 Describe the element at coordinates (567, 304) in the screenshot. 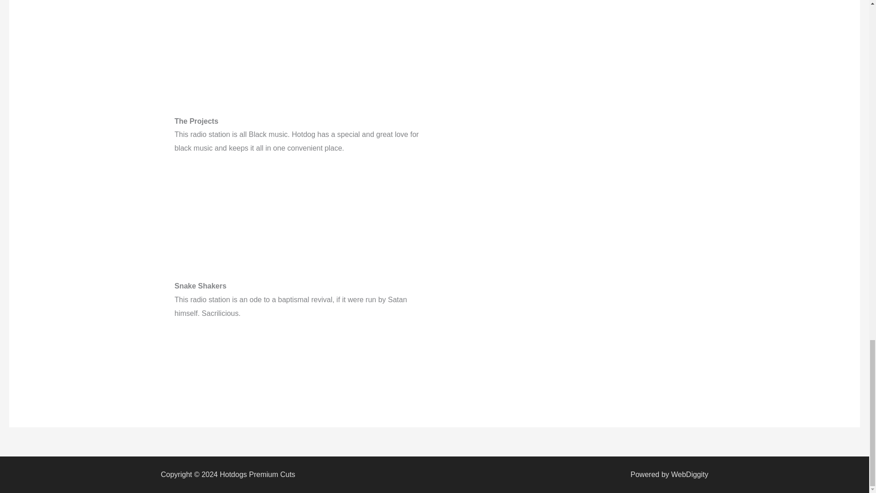

I see `Spotify Embed: Snake Shakers` at that location.